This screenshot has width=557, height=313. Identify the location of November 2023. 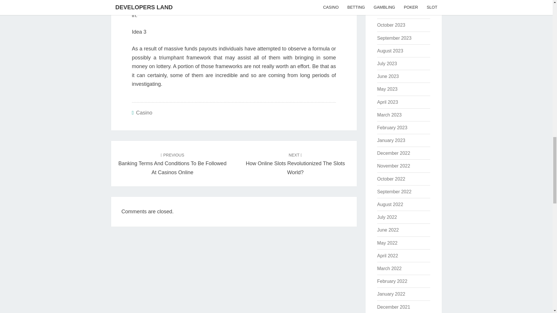
(387, 89).